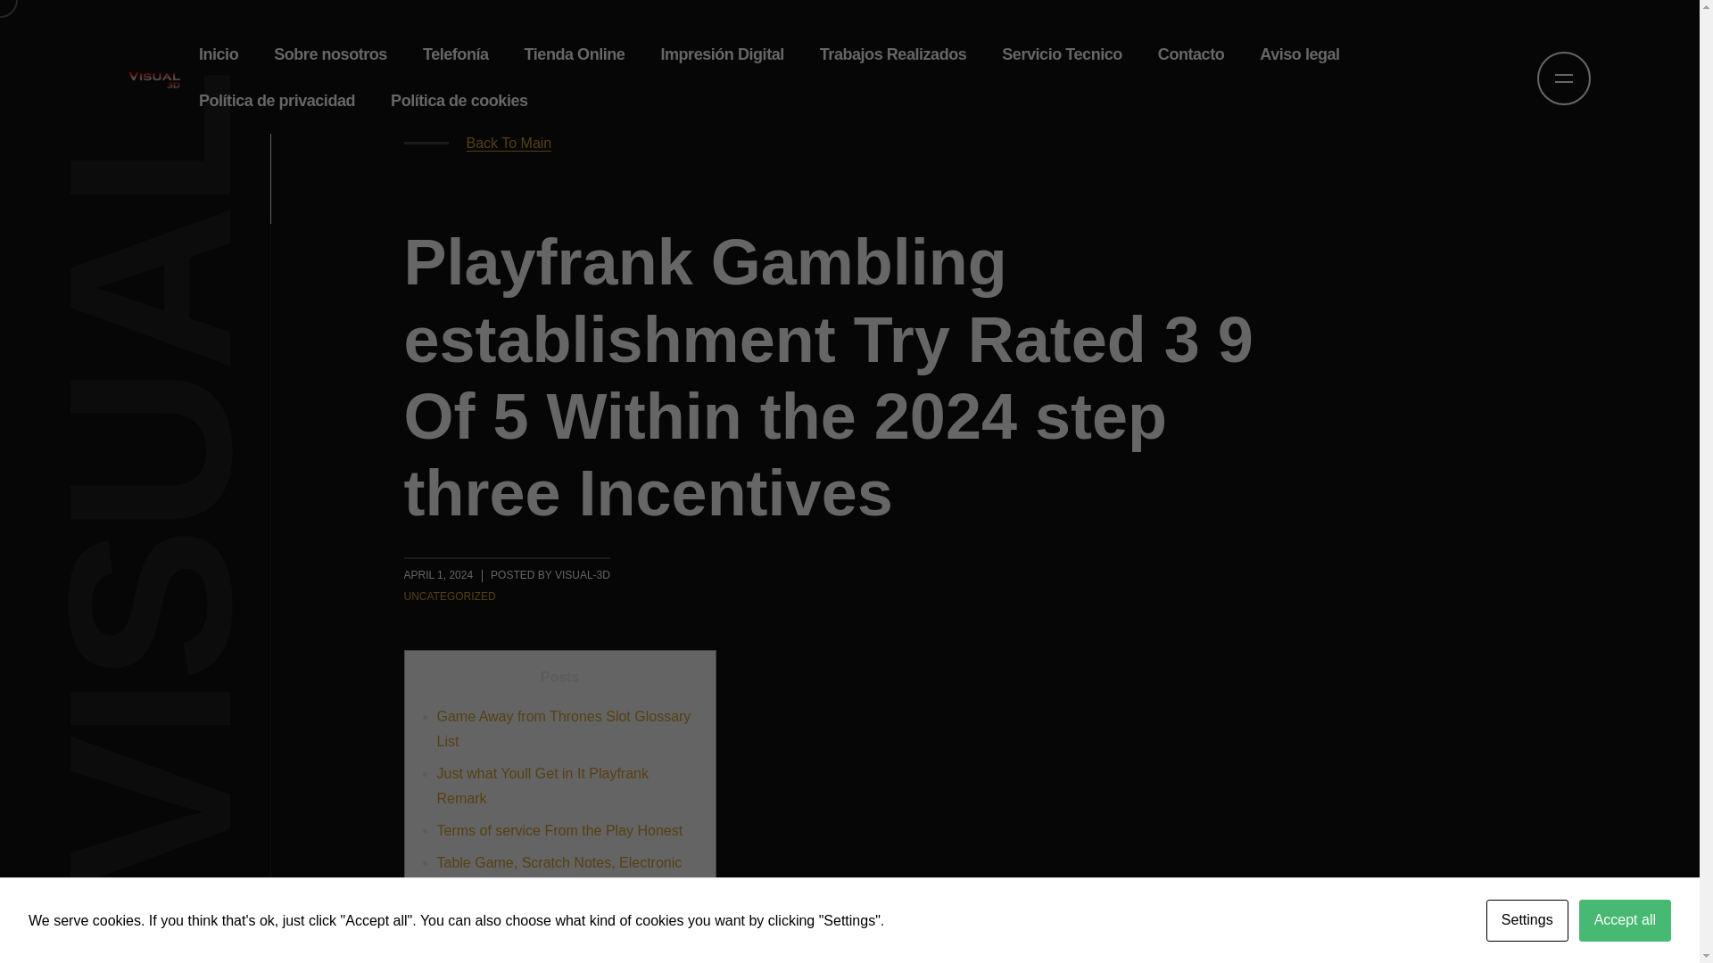  Describe the element at coordinates (1062, 54) in the screenshot. I see `Servicio Tecnico` at that location.